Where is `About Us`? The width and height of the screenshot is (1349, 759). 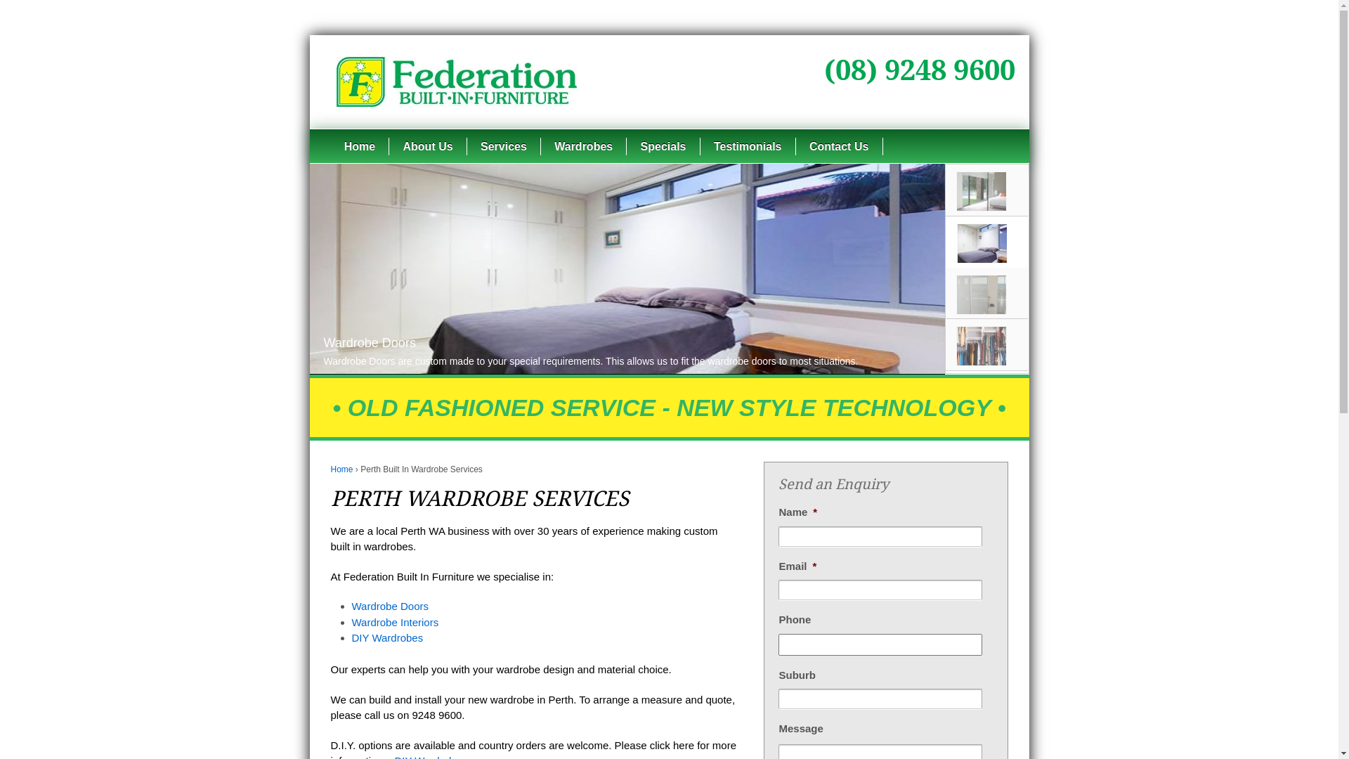 About Us is located at coordinates (427, 146).